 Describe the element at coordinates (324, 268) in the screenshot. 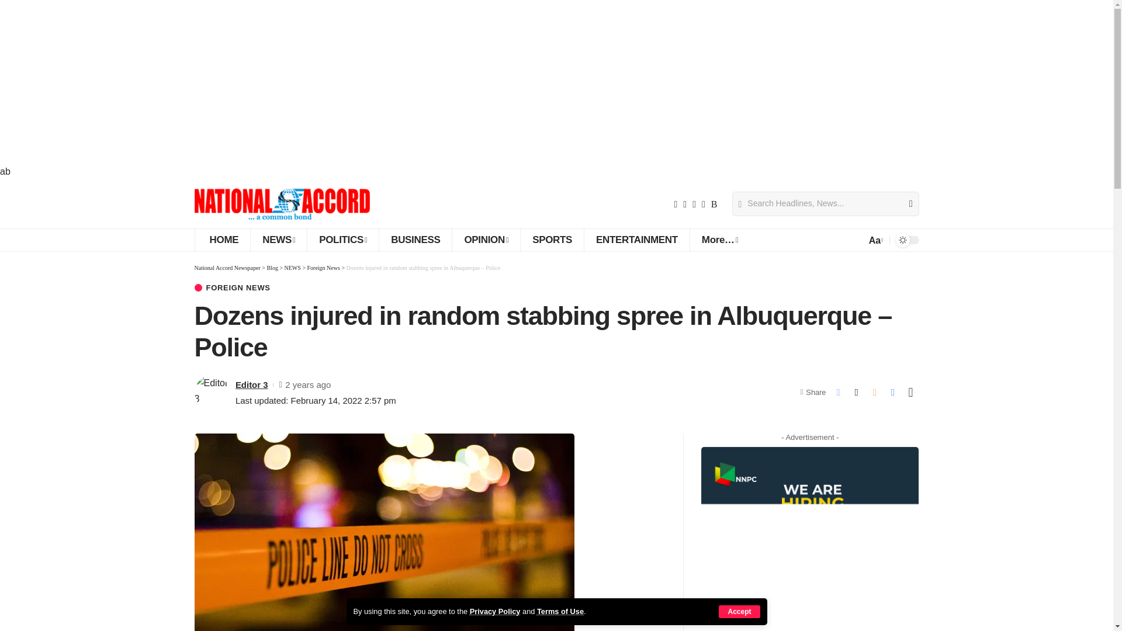

I see `Go to the Foreign News Category archives.` at that location.